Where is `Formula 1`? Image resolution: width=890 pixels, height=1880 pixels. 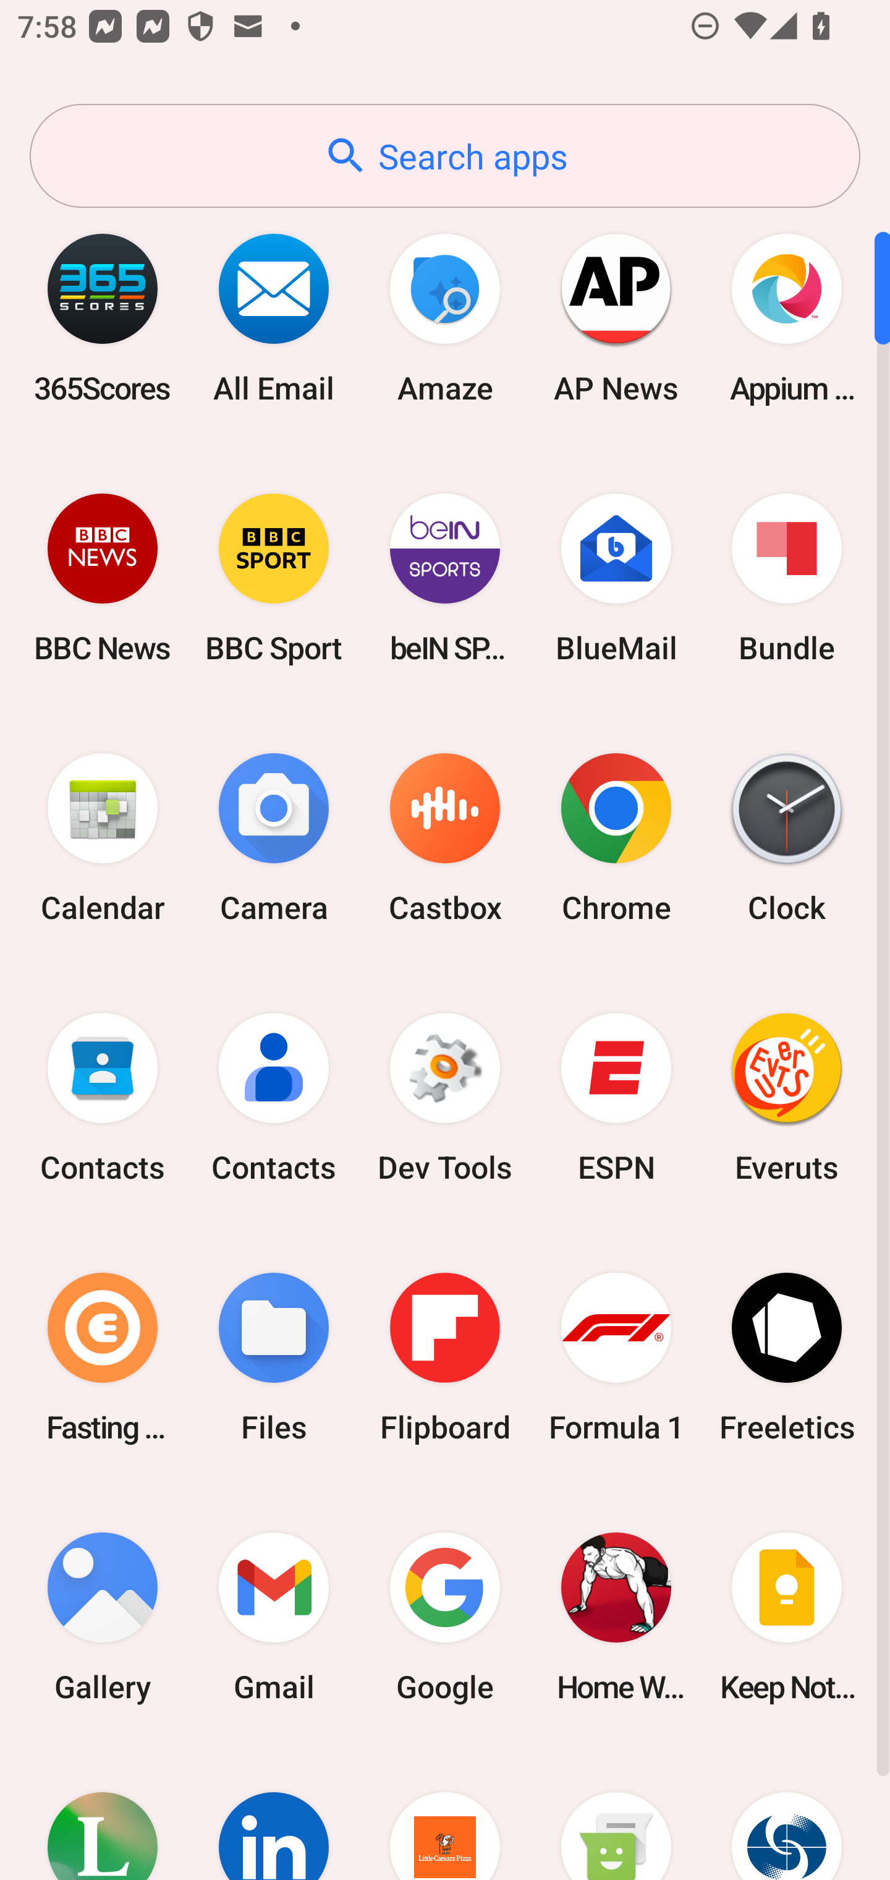 Formula 1 is located at coordinates (616, 1357).